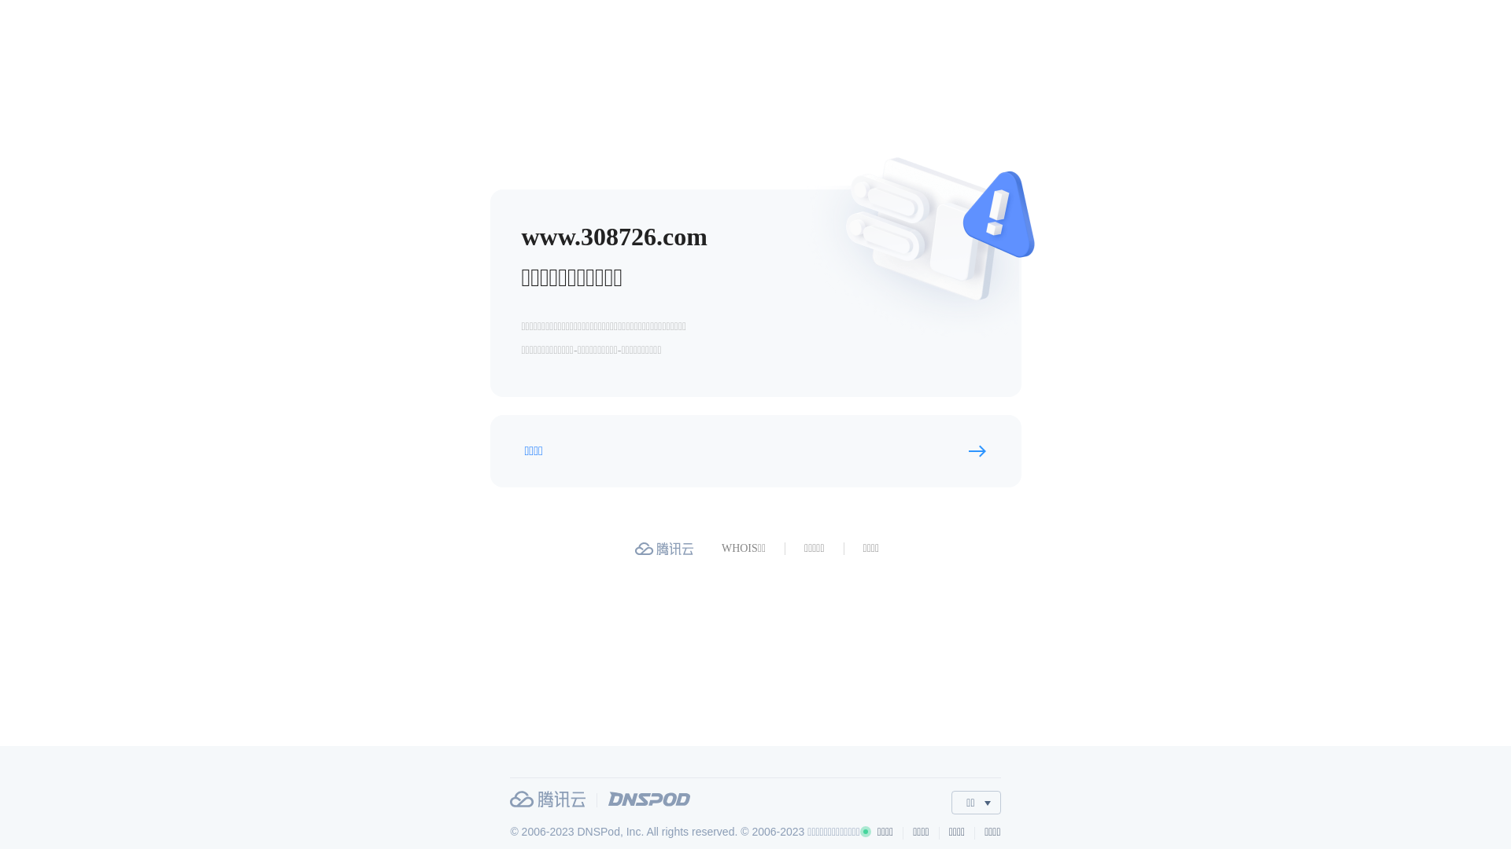 The image size is (1511, 849). Describe the element at coordinates (649, 799) in the screenshot. I see `DNSPod` at that location.